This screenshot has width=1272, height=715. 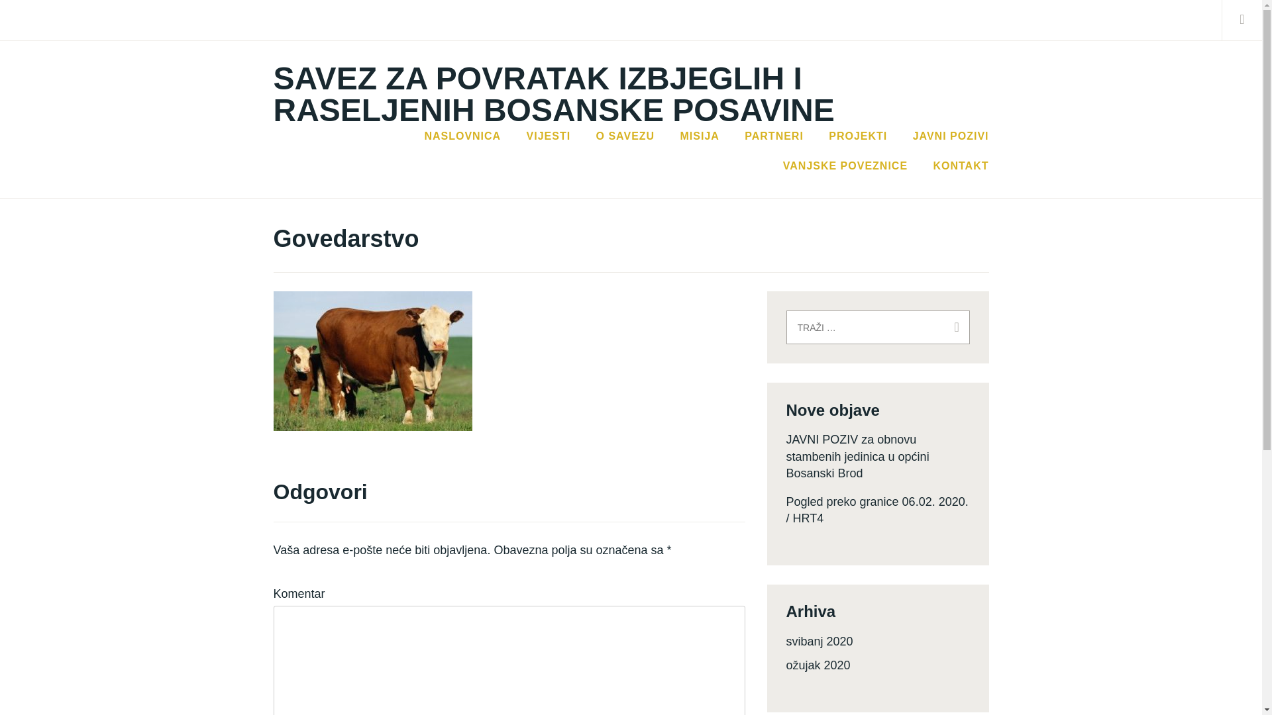 What do you see at coordinates (554, 94) in the screenshot?
I see `SAVEZ ZA POVRATAK IZBJEGLIH I RASELJENIH BOSANSKE POSAVINE` at bounding box center [554, 94].